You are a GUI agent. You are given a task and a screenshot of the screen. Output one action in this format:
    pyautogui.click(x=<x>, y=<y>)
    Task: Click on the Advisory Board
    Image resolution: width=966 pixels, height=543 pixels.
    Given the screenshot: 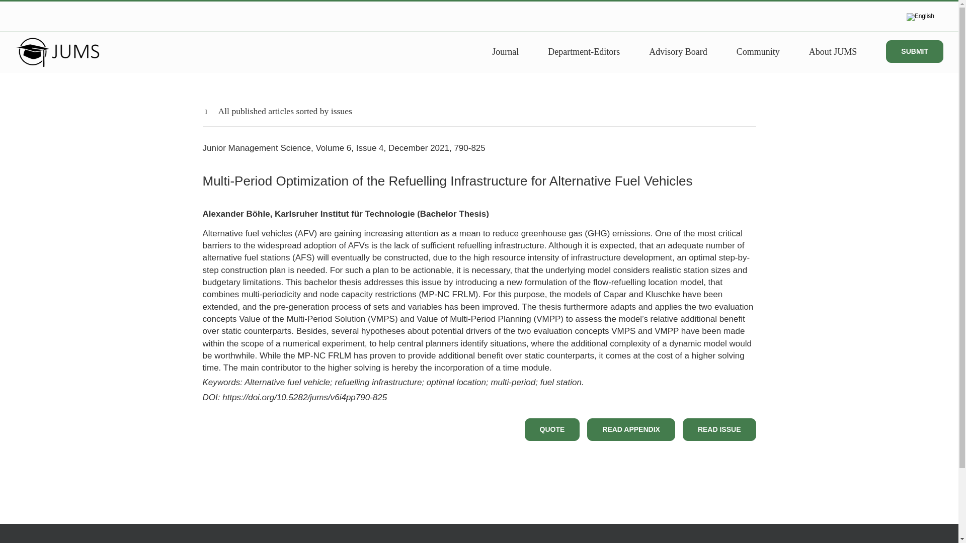 What is the action you would take?
    pyautogui.click(x=678, y=51)
    